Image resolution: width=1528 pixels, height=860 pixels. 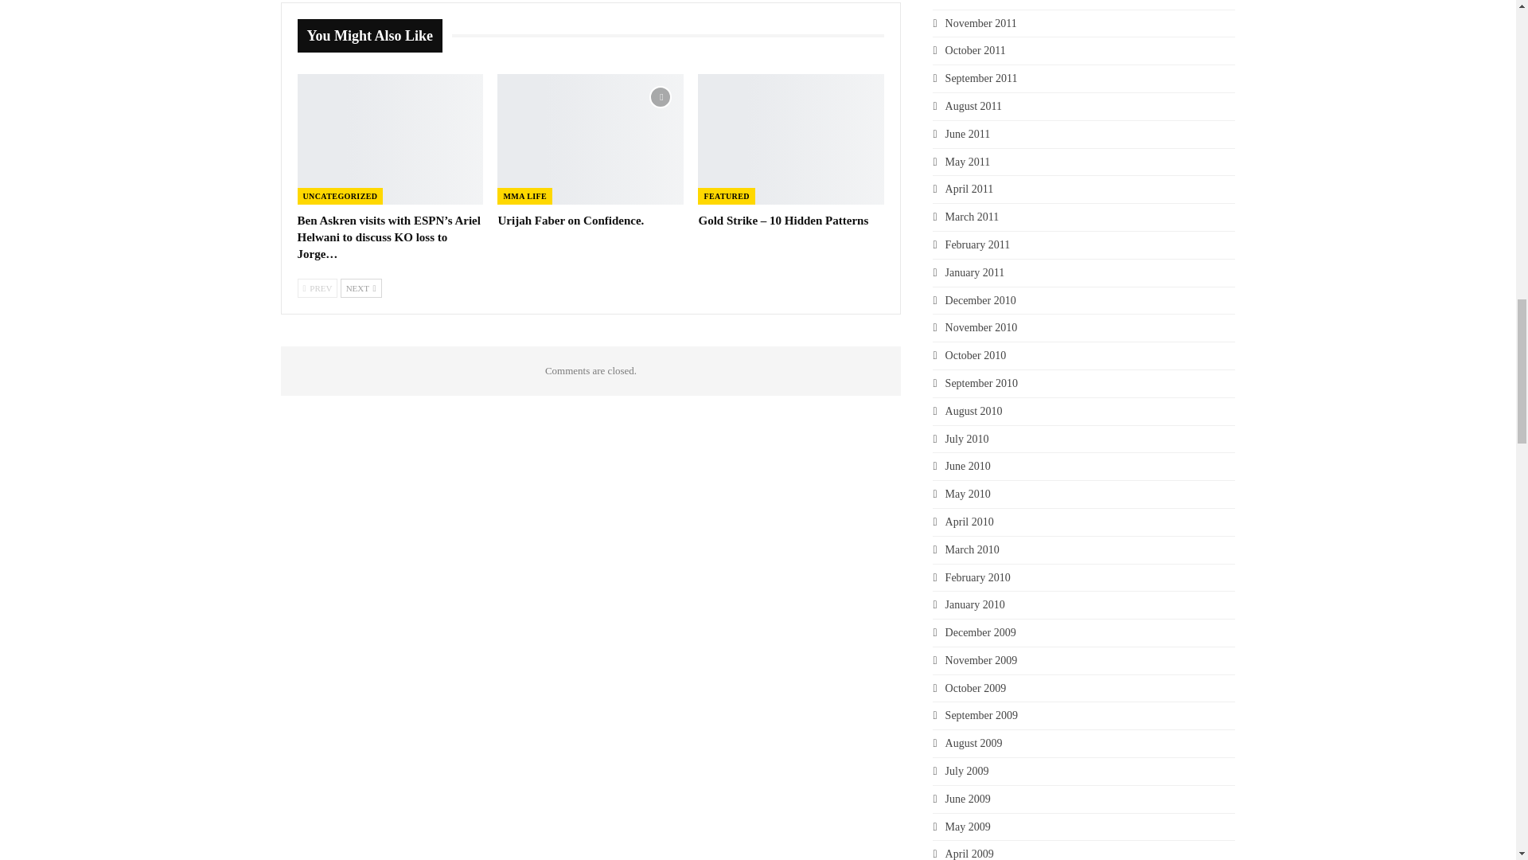 I want to click on Urijah Faber on Confidence., so click(x=591, y=139).